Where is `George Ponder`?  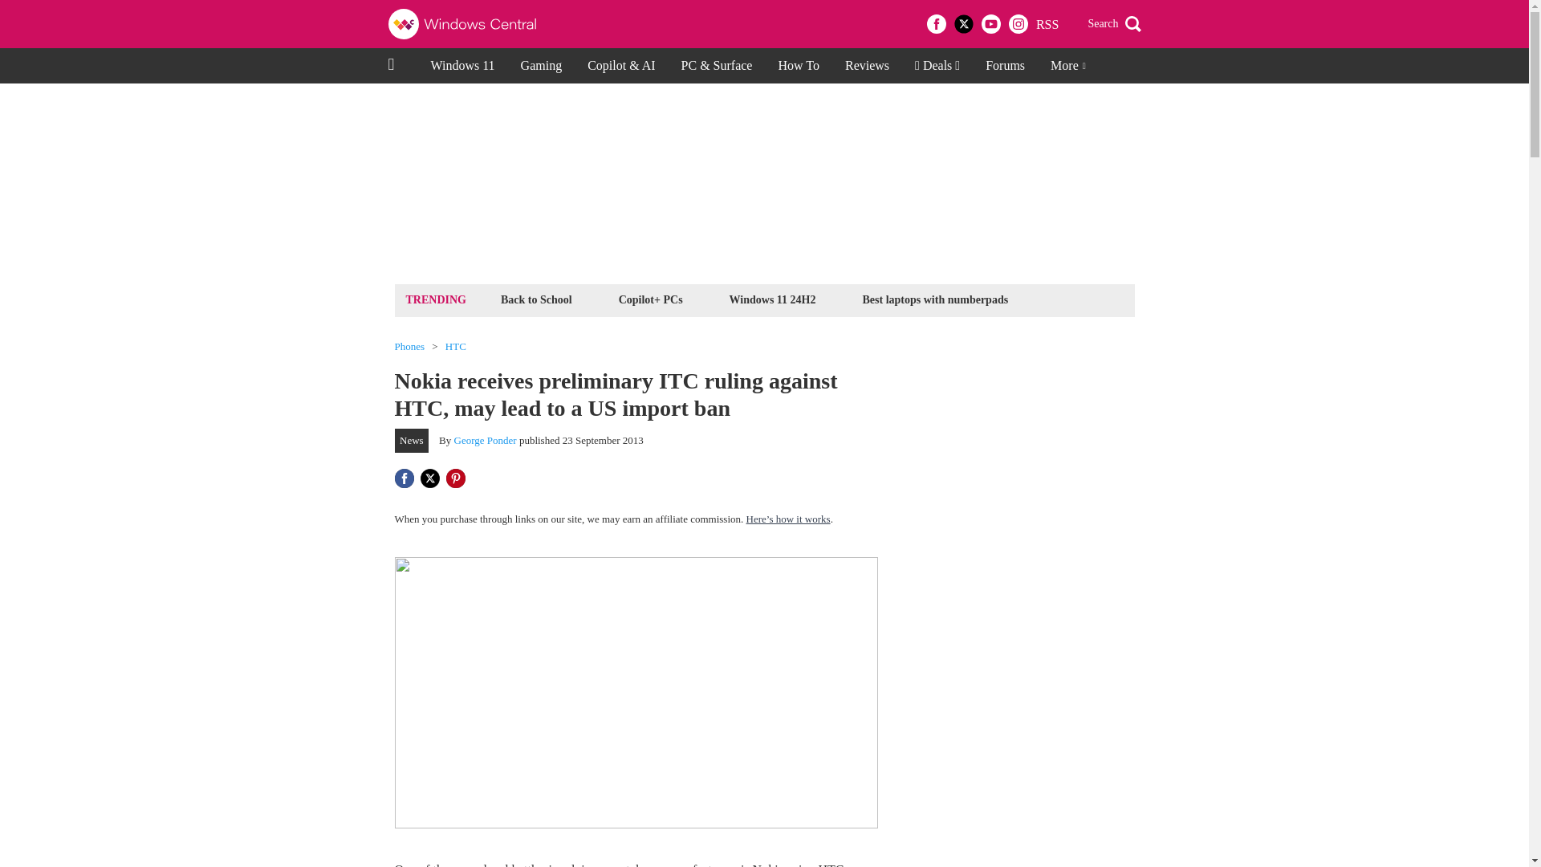
George Ponder is located at coordinates (485, 440).